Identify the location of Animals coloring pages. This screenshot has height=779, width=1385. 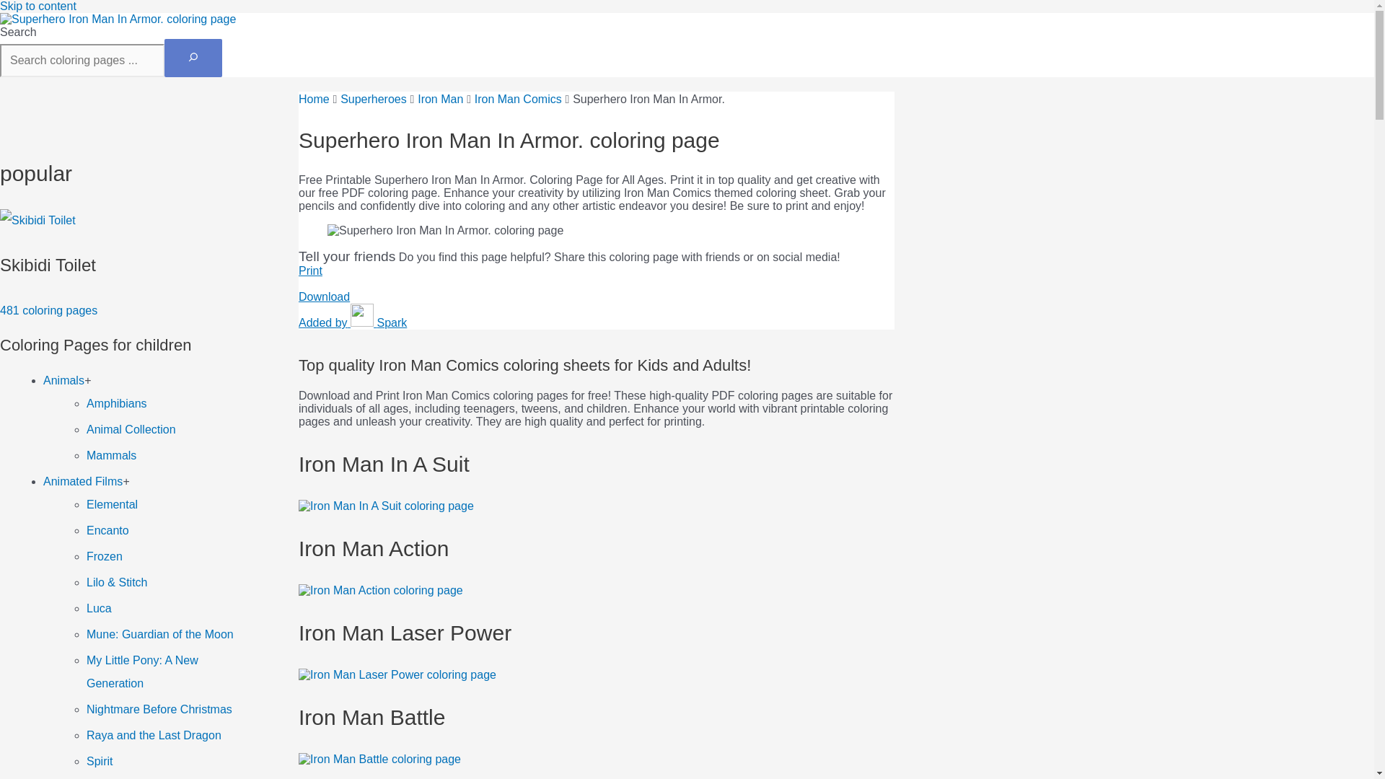
(127, 265).